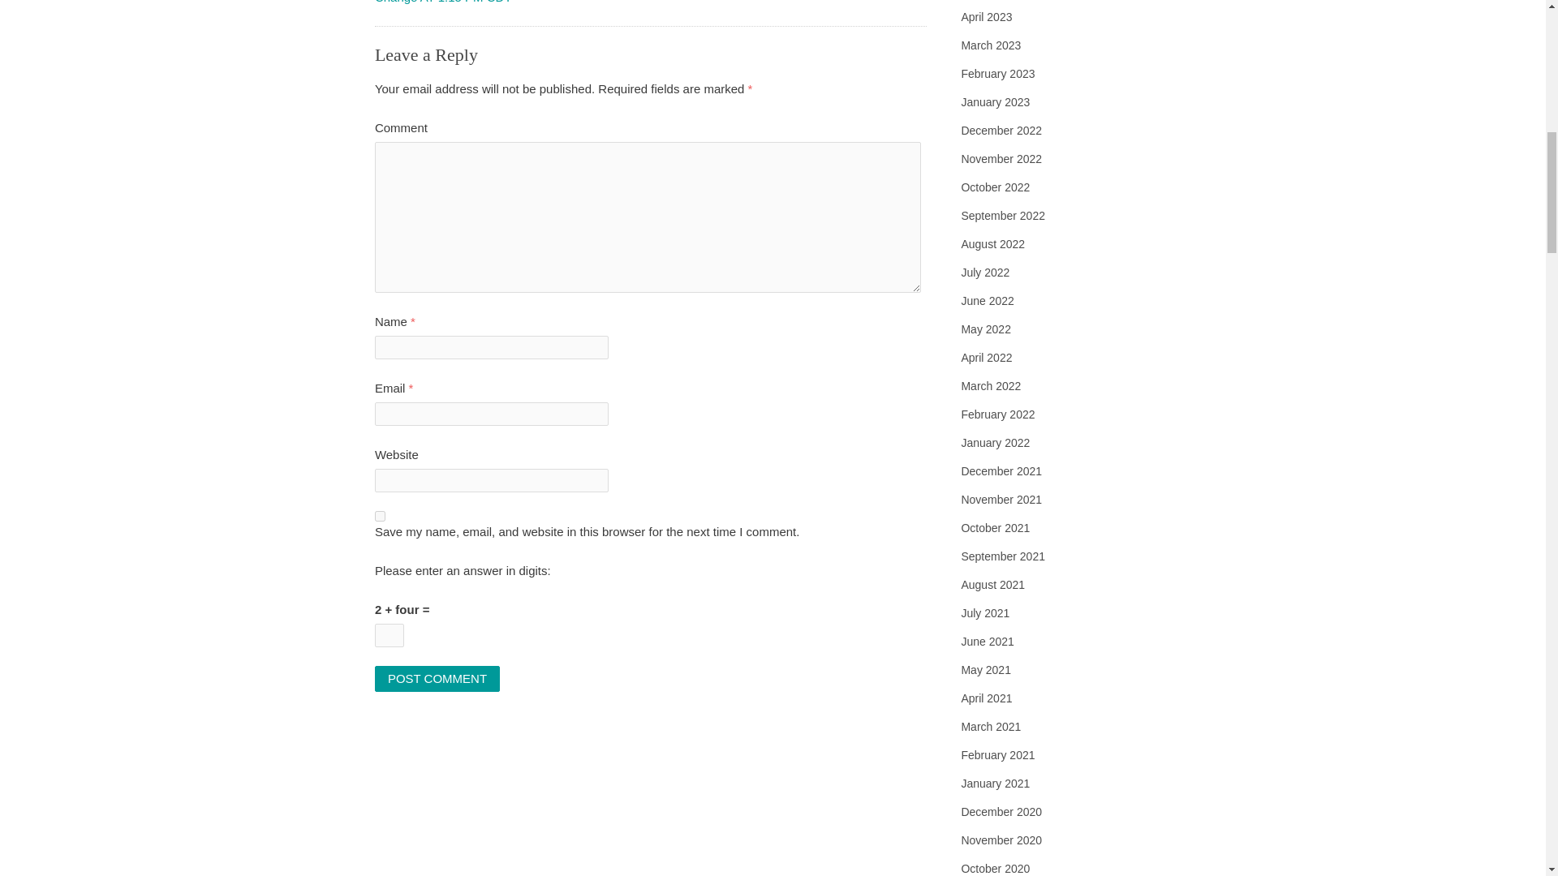 Image resolution: width=1558 pixels, height=876 pixels. What do you see at coordinates (380, 516) in the screenshot?
I see `yes` at bounding box center [380, 516].